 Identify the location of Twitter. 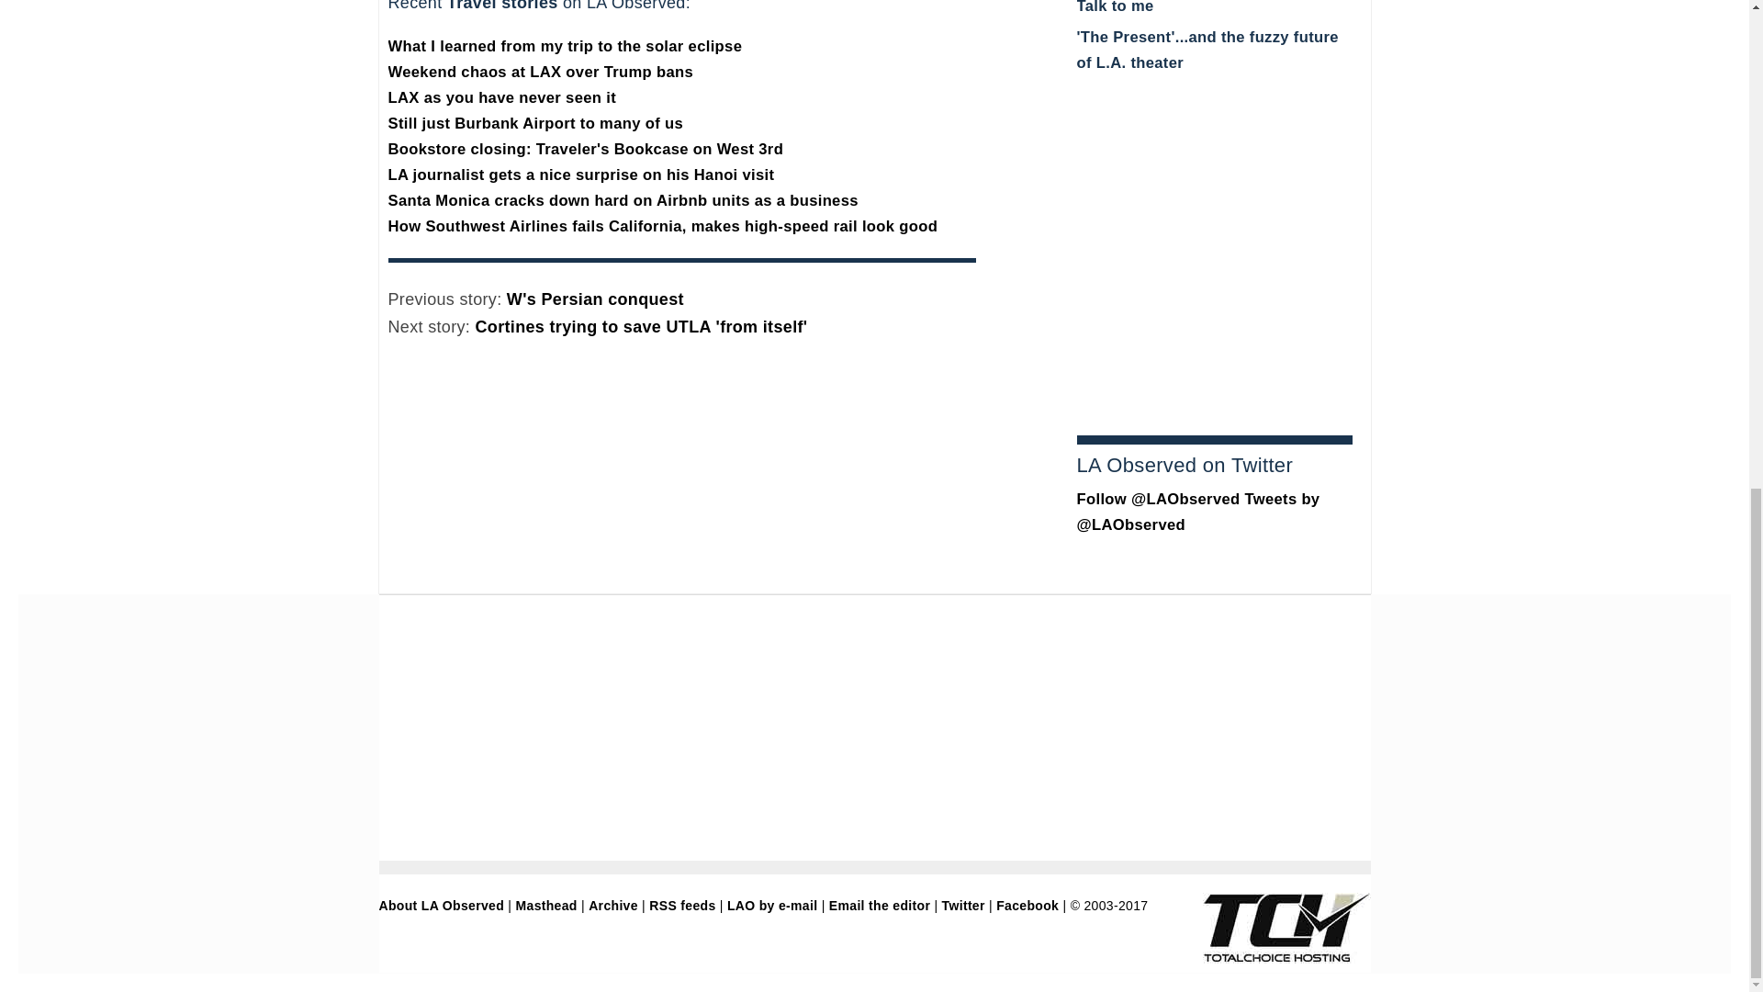
(963, 906).